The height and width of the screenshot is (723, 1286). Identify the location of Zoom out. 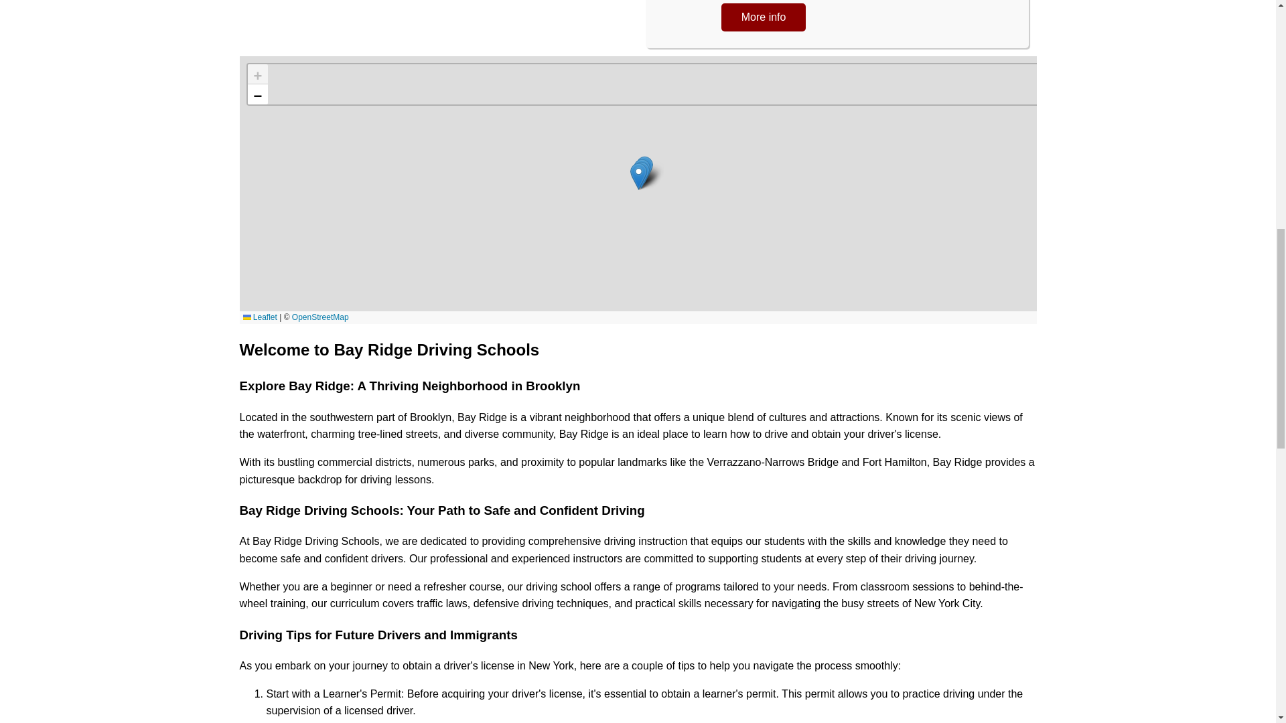
(257, 94).